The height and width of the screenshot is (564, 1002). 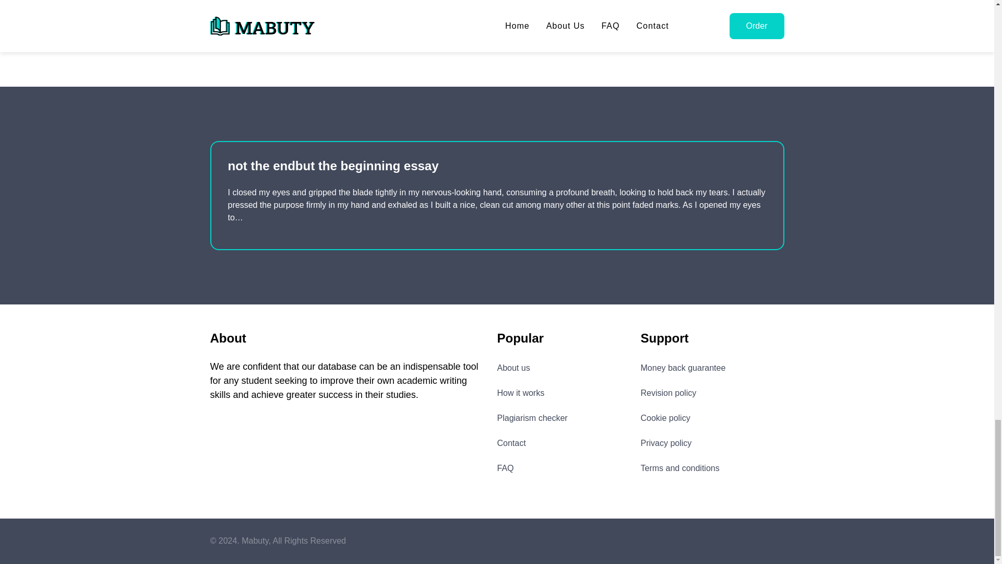 What do you see at coordinates (753, 540) in the screenshot?
I see `DMCA` at bounding box center [753, 540].